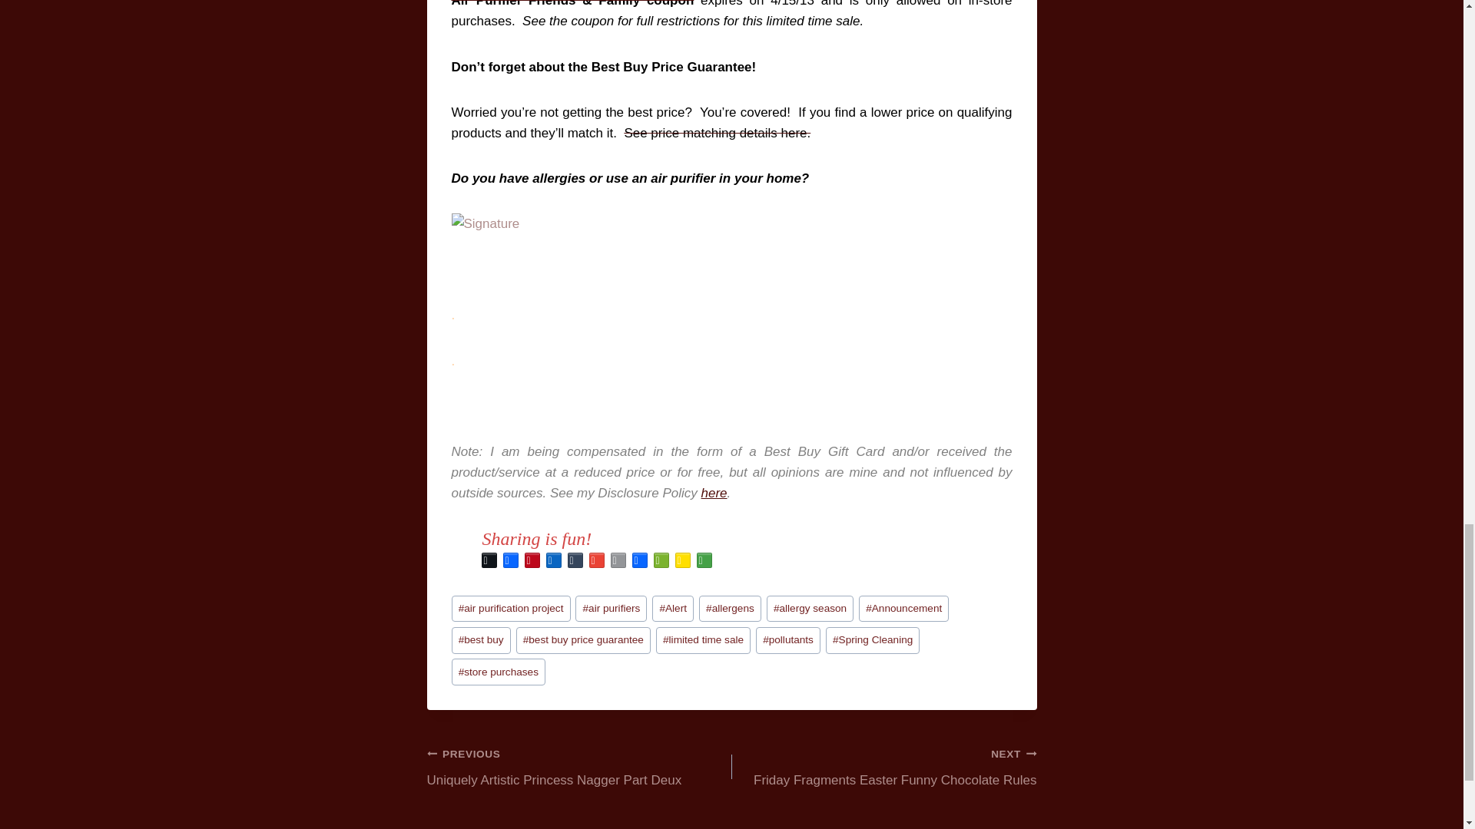  I want to click on Stacy Uncorked Disclosure Policy, so click(714, 493).